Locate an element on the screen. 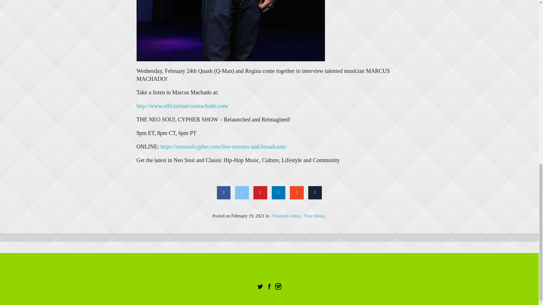  Twitter is located at coordinates (242, 193).